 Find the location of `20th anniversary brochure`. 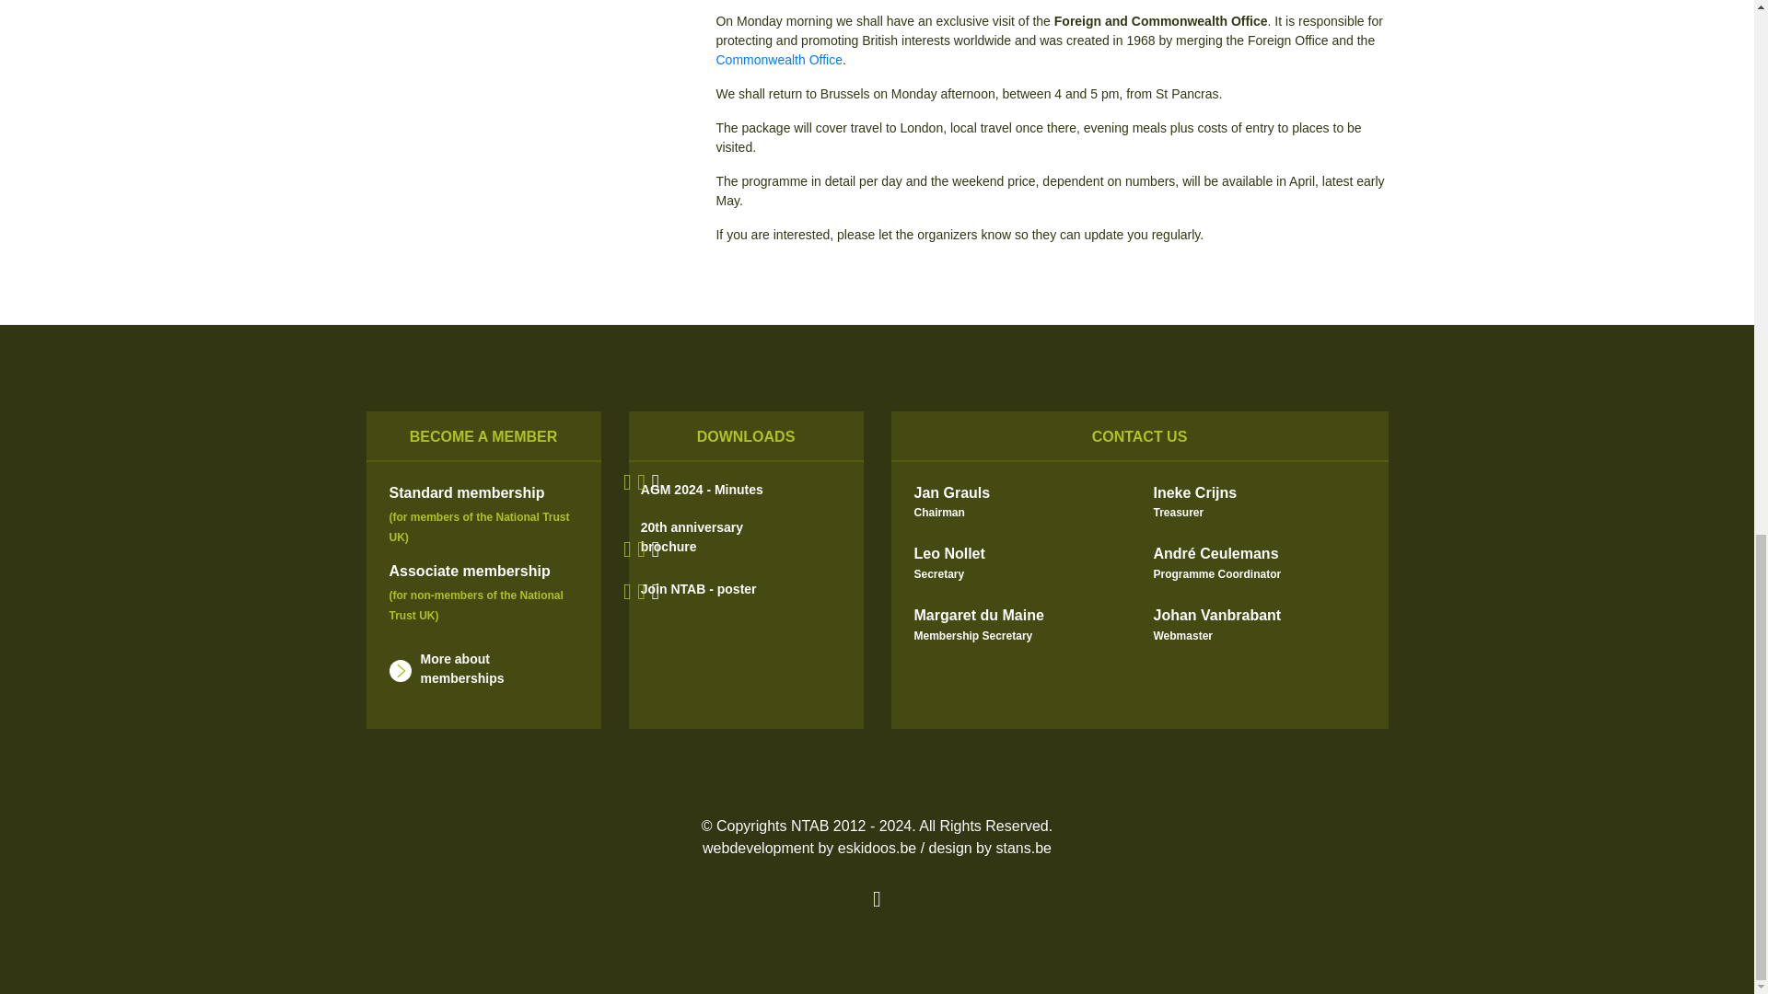

20th anniversary brochure is located at coordinates (746, 537).